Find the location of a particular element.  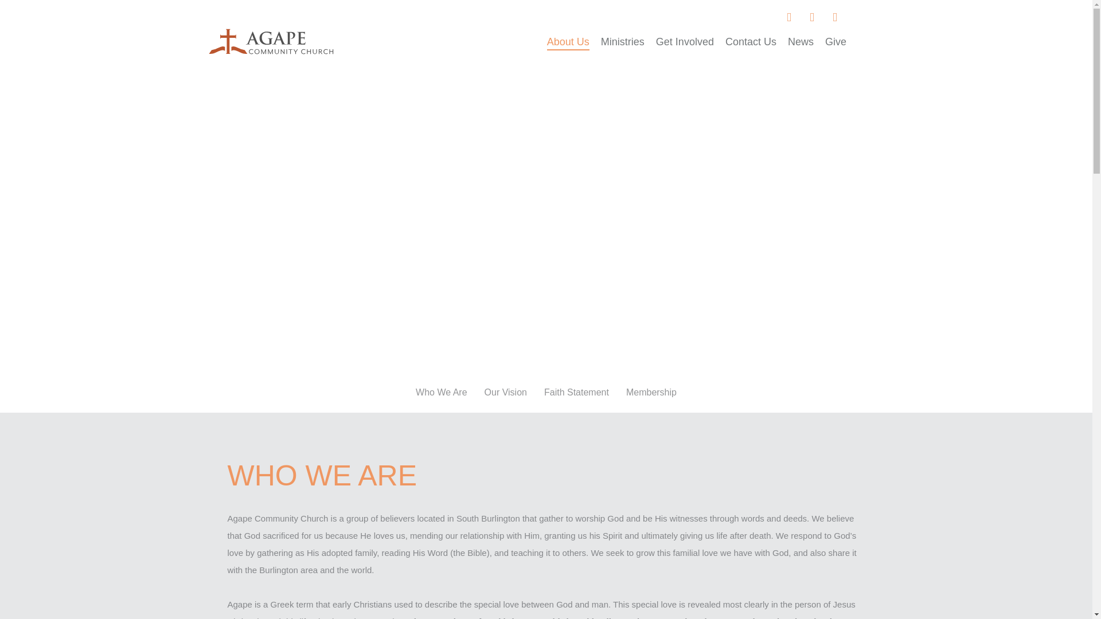

Get Involved is located at coordinates (685, 41).